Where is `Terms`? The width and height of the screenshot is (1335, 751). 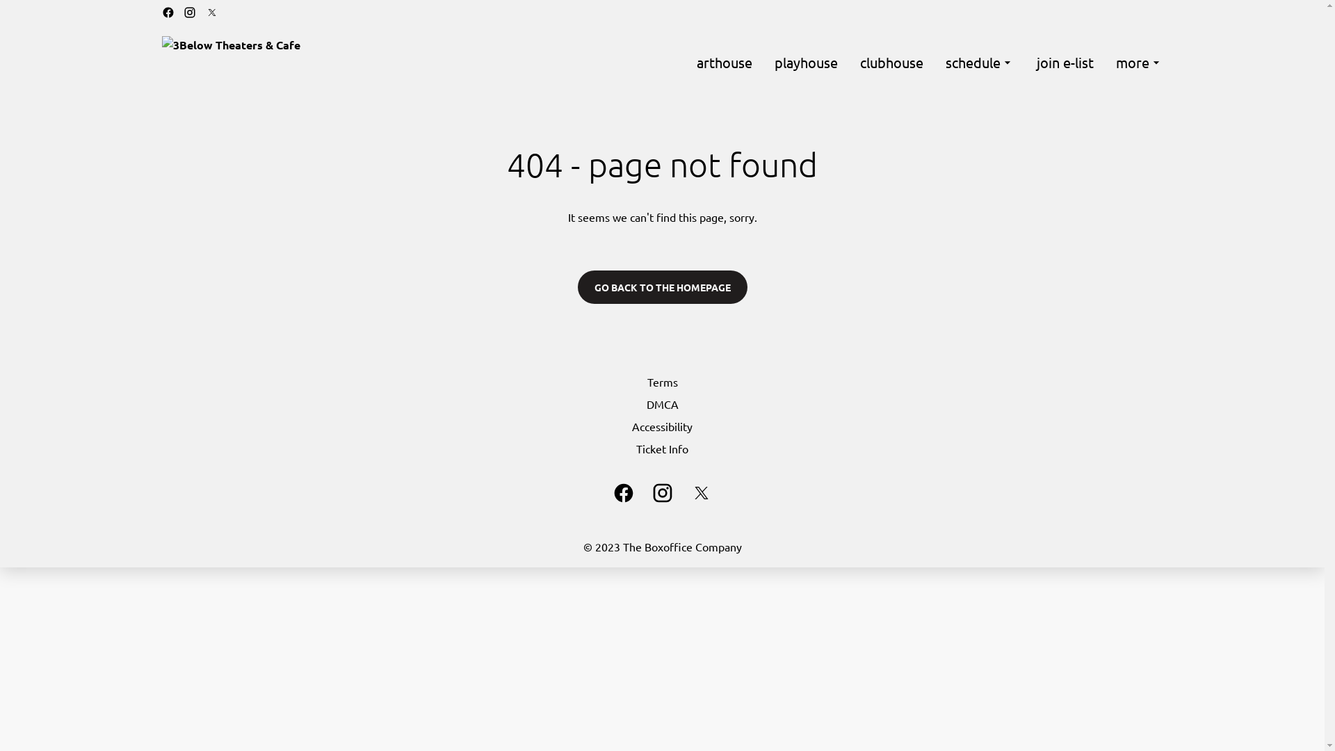
Terms is located at coordinates (662, 382).